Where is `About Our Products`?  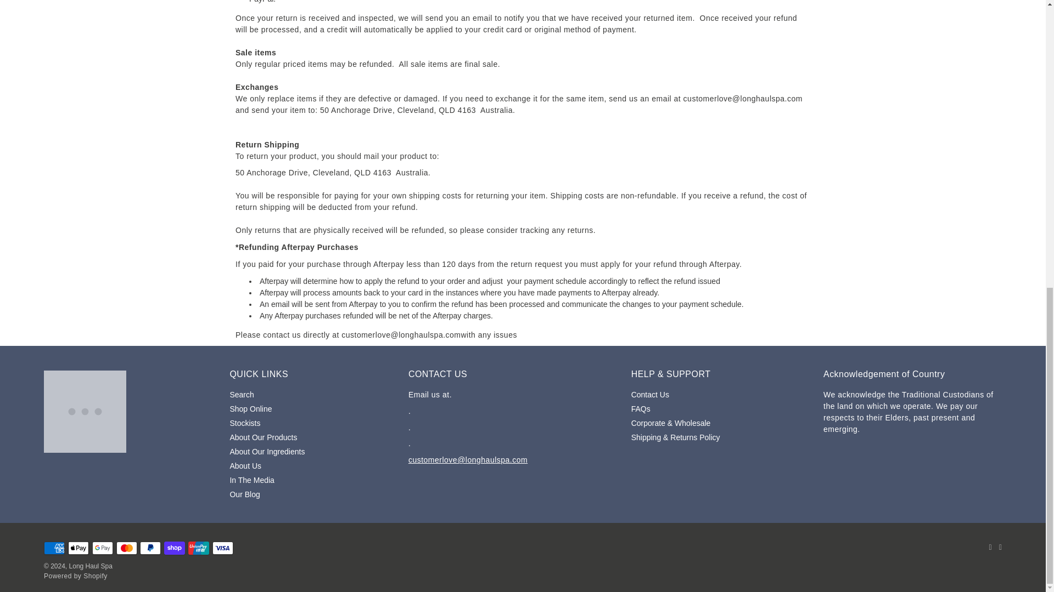 About Our Products is located at coordinates (263, 437).